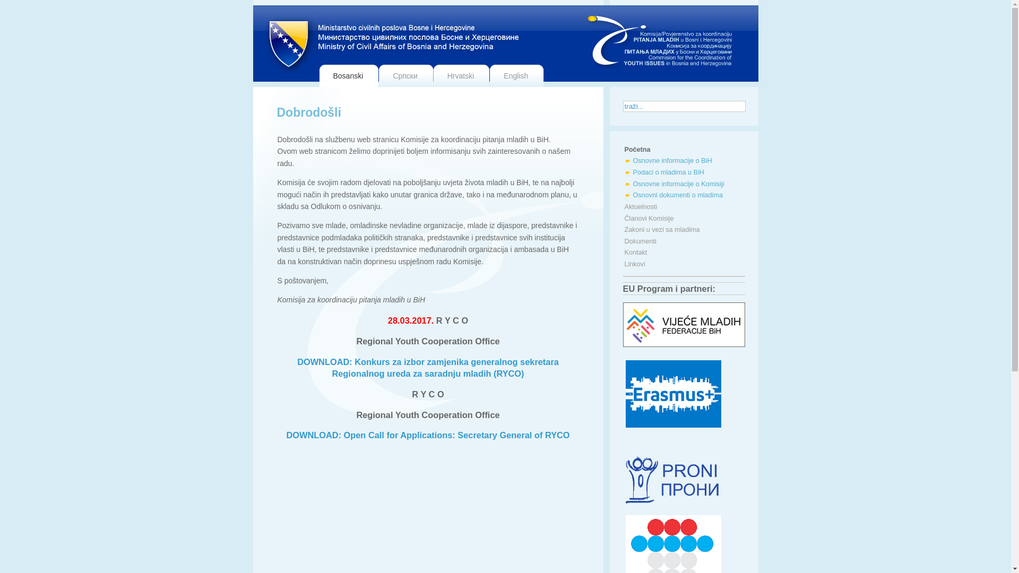 The image size is (1019, 573). I want to click on Osnovni dokumenti o mladima, so click(685, 196).